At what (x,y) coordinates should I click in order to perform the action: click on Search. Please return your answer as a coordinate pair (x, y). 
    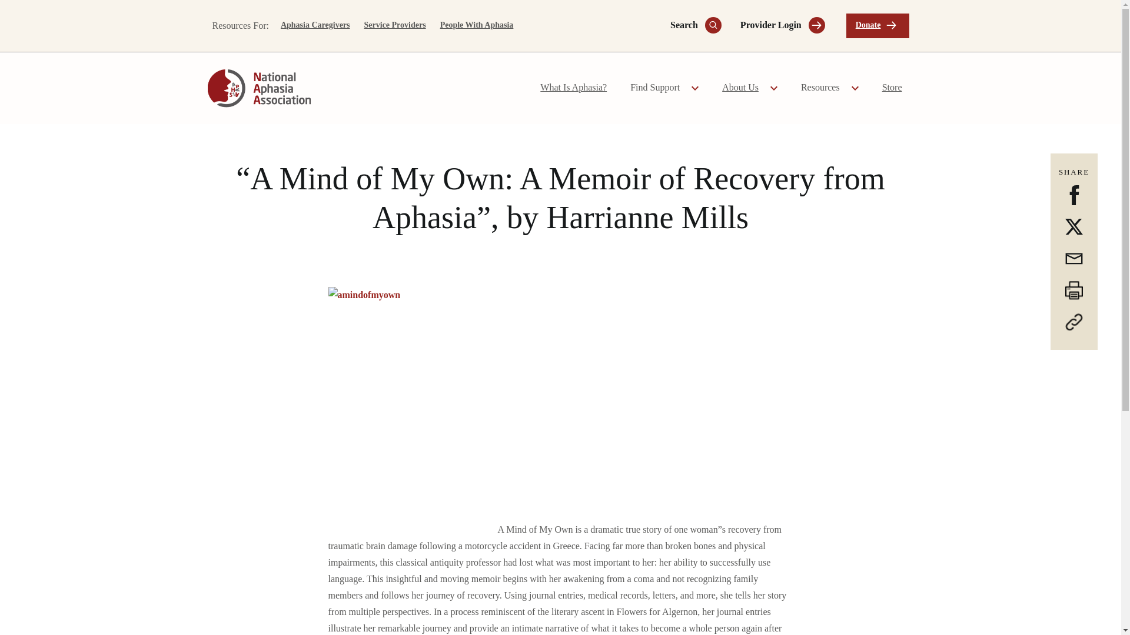
    Looking at the image, I should click on (691, 26).